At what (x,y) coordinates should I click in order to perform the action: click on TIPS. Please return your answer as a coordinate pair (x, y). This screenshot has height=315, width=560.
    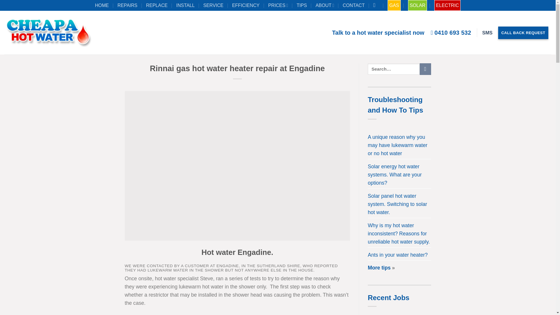
    Looking at the image, I should click on (302, 5).